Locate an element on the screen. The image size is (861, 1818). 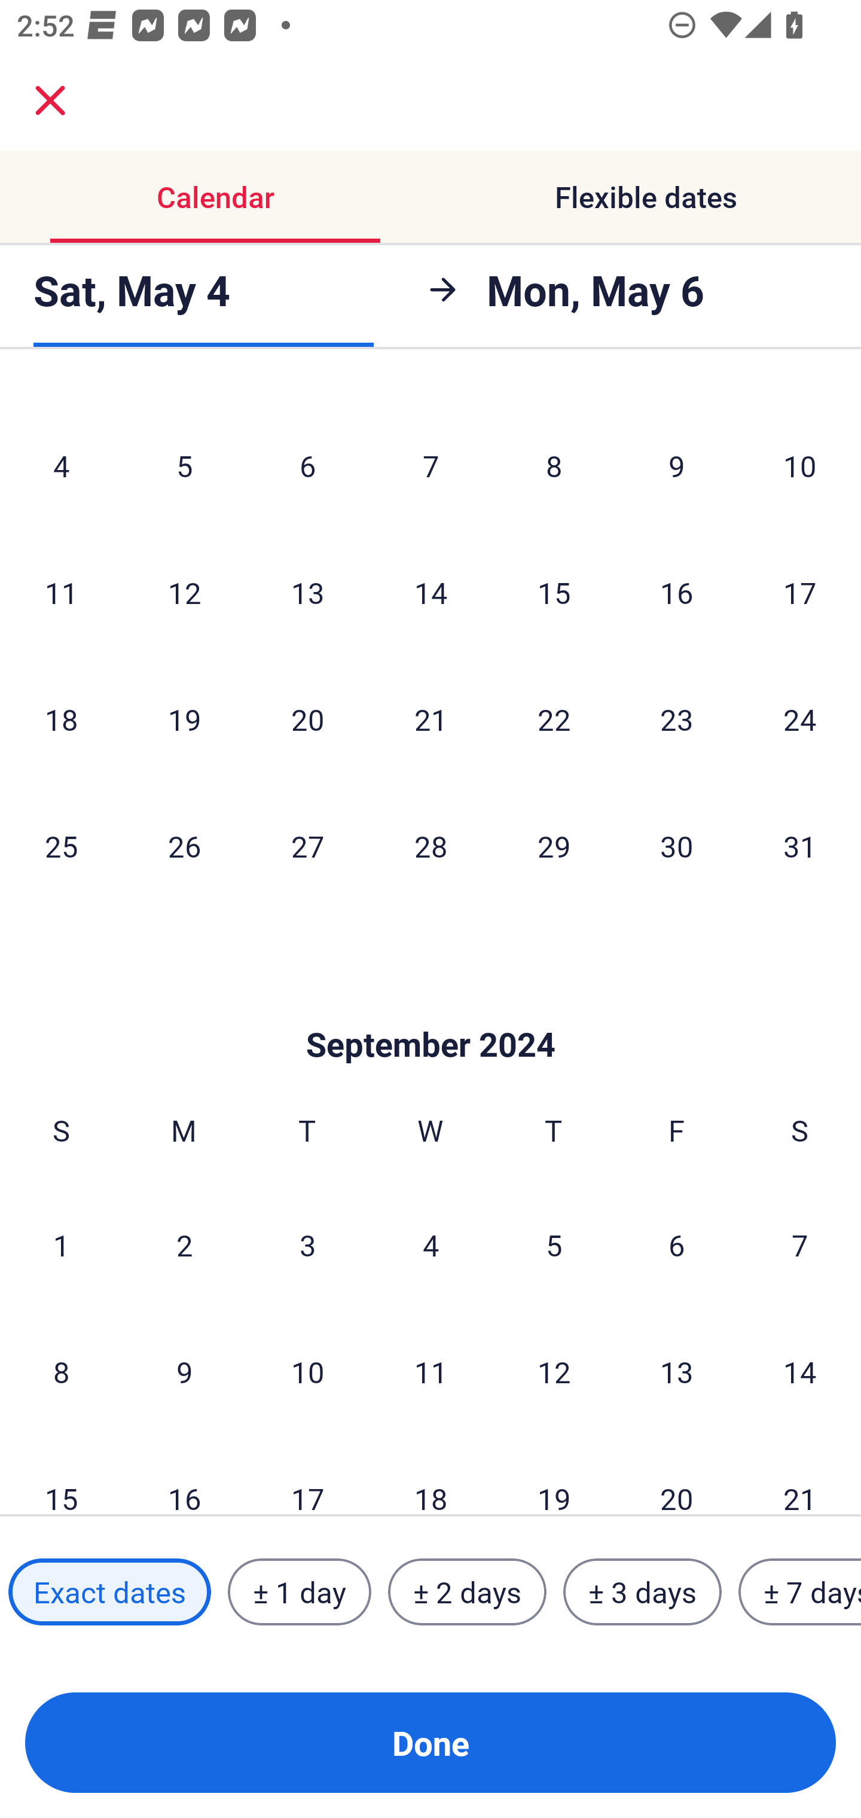
20 Tuesday, August 20, 2024 is located at coordinates (307, 719).